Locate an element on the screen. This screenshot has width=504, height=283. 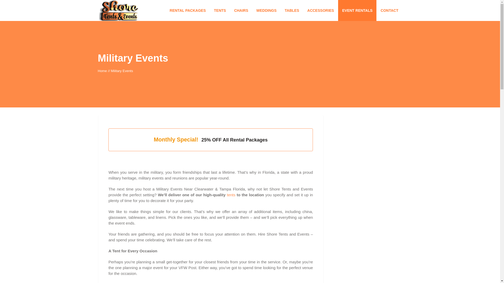
EVENT RENTALS is located at coordinates (357, 10).